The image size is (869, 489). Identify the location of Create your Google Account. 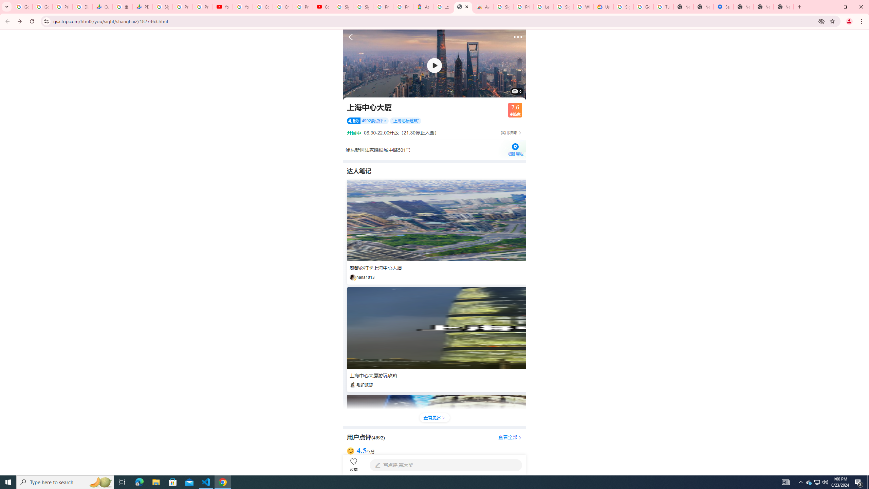
(283, 7).